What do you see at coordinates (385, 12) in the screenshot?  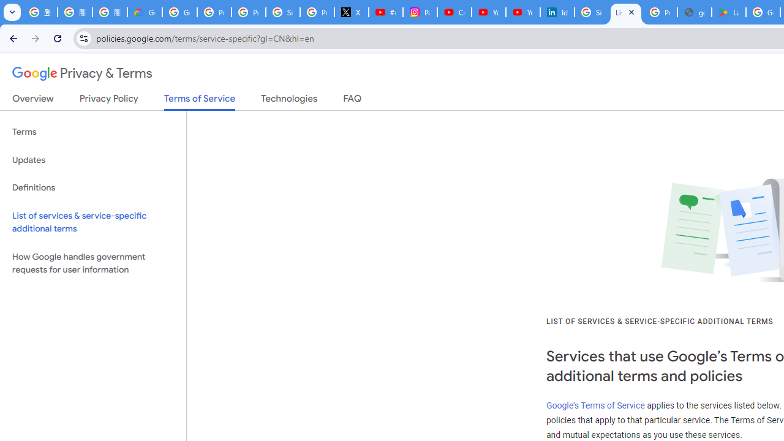 I see `#nbabasketballhighlights - YouTube` at bounding box center [385, 12].